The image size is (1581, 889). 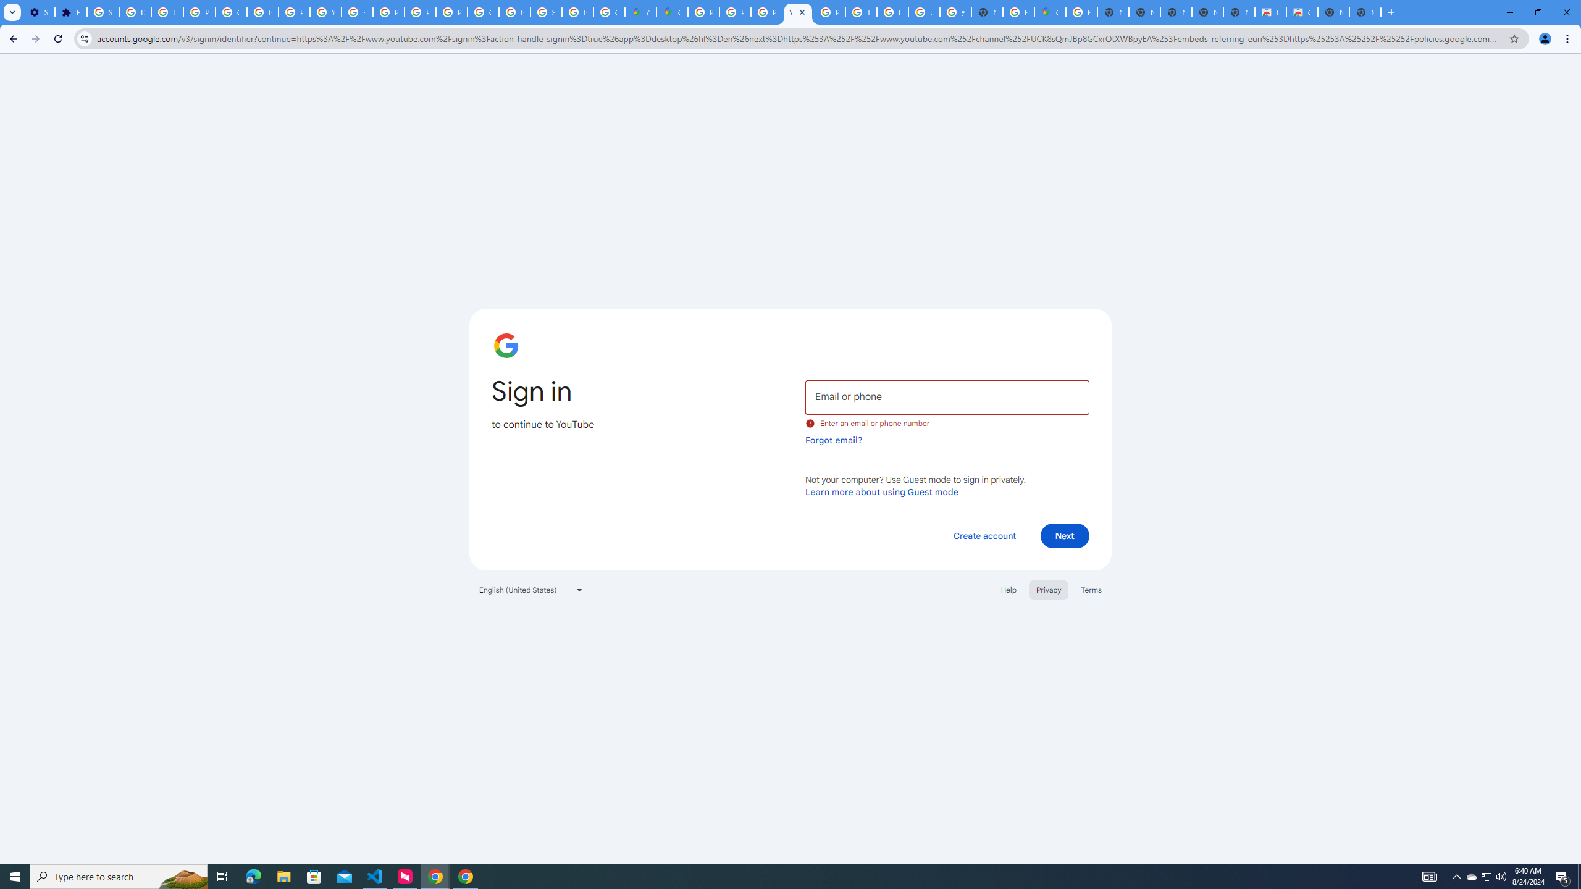 What do you see at coordinates (987, 12) in the screenshot?
I see `New Tab` at bounding box center [987, 12].